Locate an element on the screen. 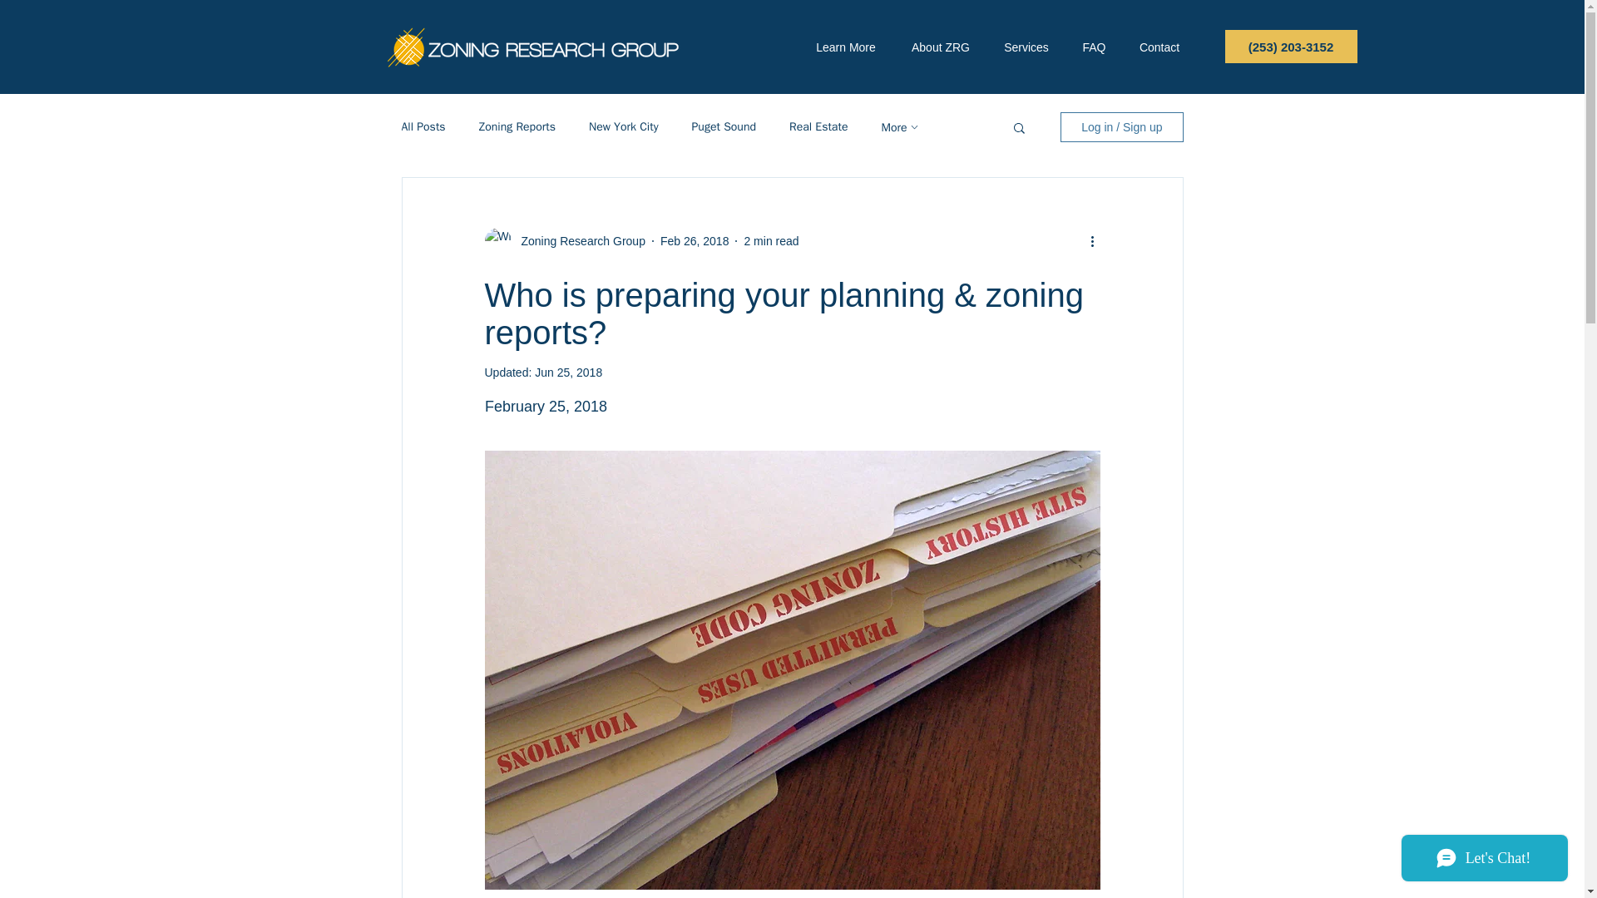 The height and width of the screenshot is (898, 1597). Services is located at coordinates (1026, 48).